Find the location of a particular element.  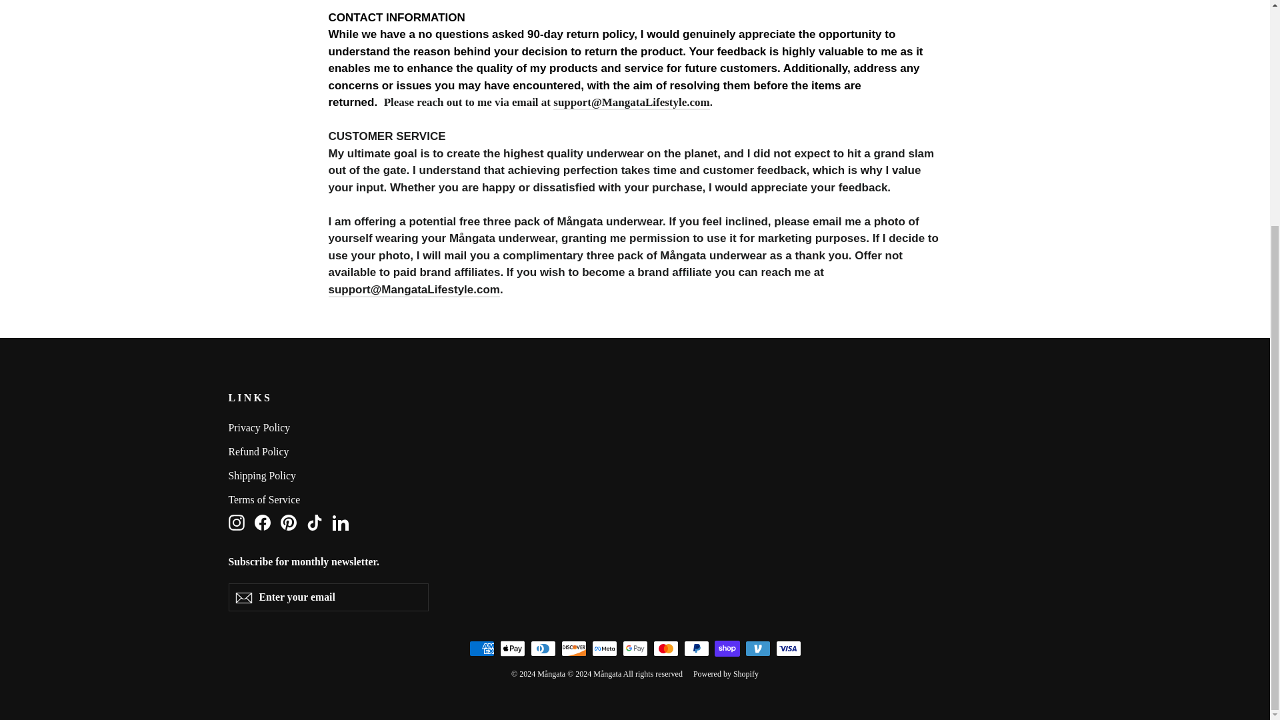

instagram is located at coordinates (696, 648).